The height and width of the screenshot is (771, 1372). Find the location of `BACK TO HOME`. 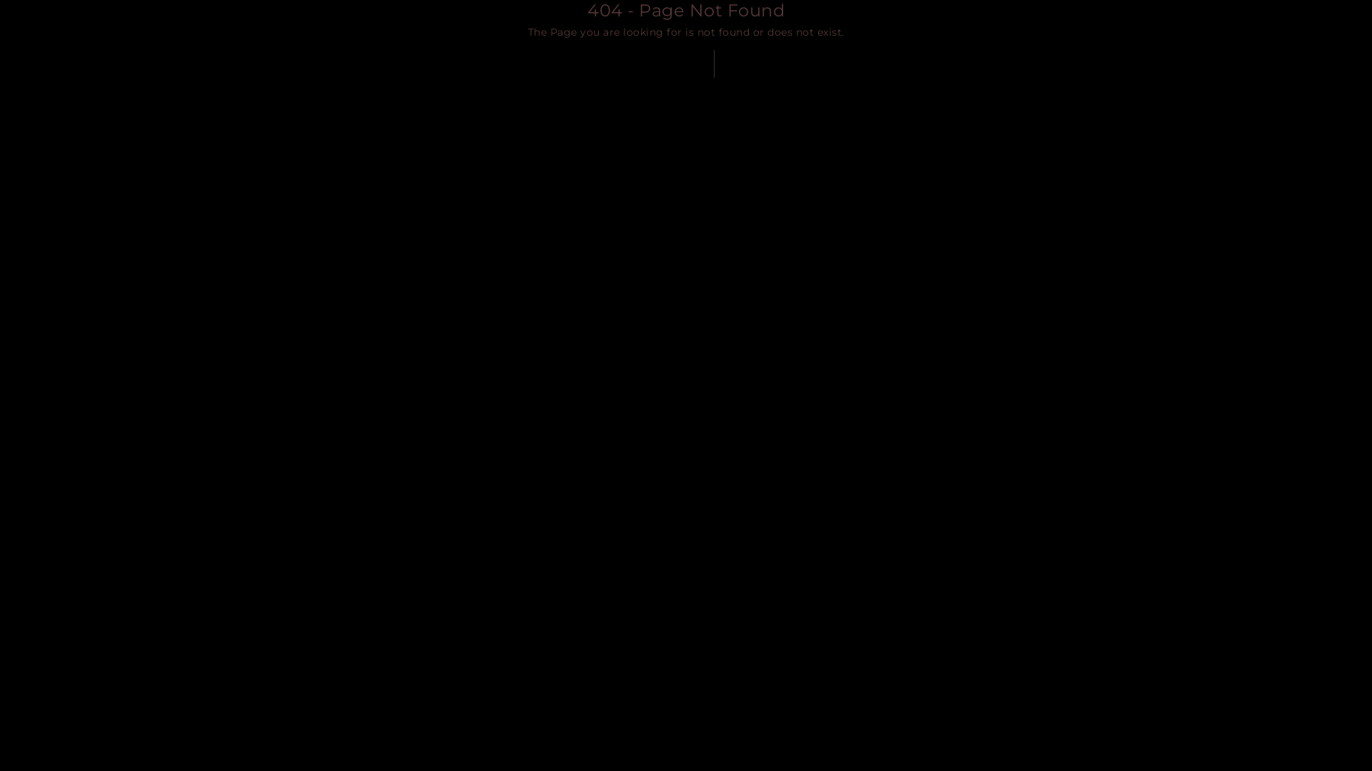

BACK TO HOME is located at coordinates (686, 64).